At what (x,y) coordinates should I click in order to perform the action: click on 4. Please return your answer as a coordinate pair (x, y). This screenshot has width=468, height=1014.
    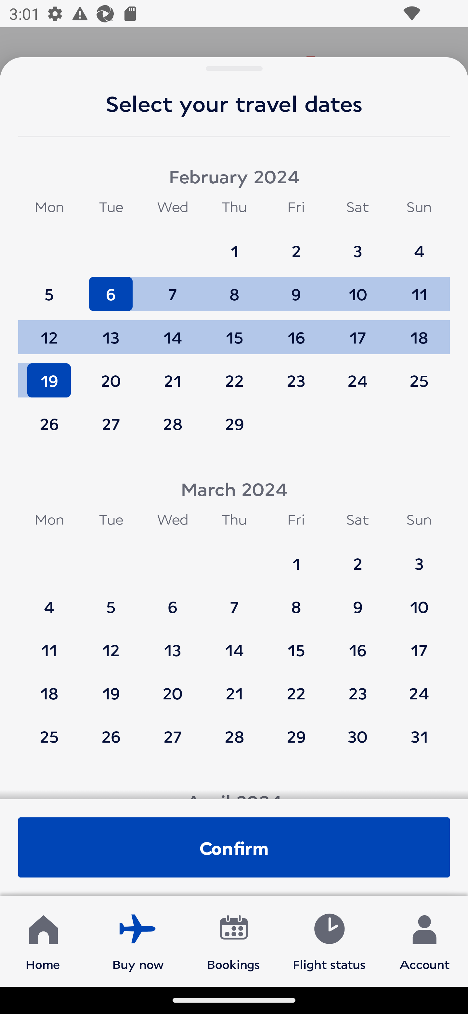
    Looking at the image, I should click on (419, 245).